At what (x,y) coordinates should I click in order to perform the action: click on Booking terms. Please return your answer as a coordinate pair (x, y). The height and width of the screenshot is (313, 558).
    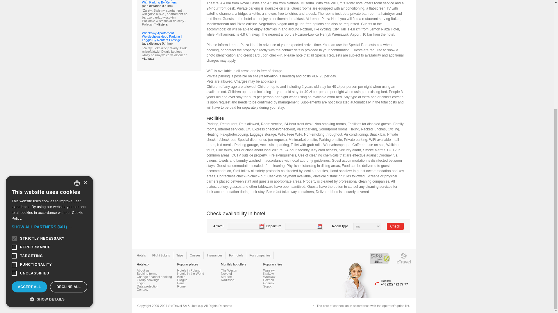
    Looking at the image, I should click on (146, 274).